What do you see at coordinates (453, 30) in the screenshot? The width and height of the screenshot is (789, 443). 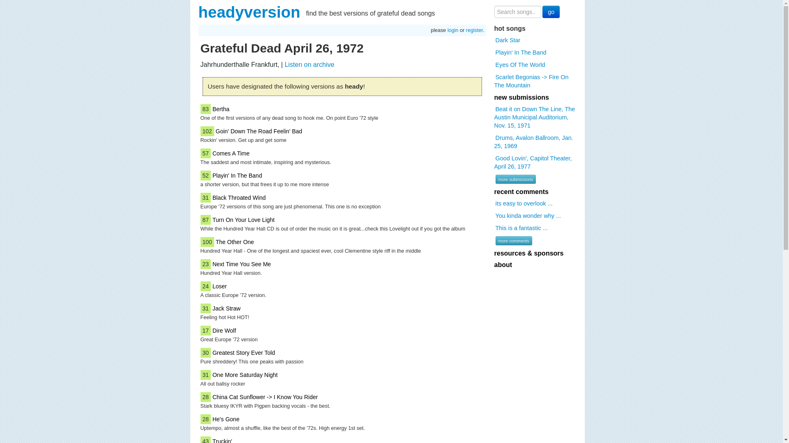 I see `login` at bounding box center [453, 30].